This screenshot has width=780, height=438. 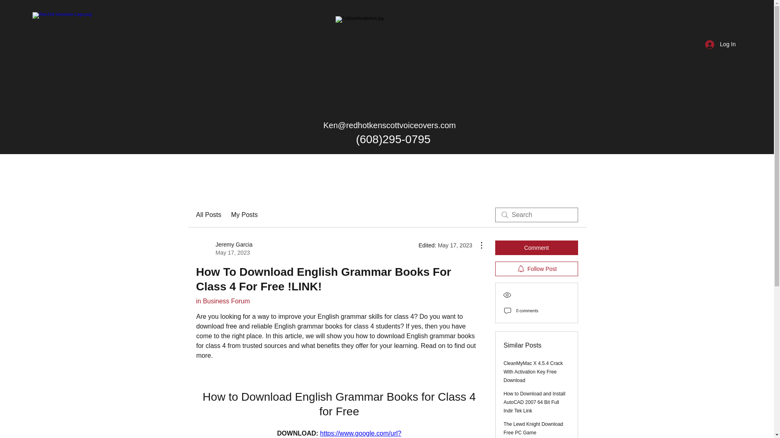 What do you see at coordinates (245, 215) in the screenshot?
I see `My Posts` at bounding box center [245, 215].